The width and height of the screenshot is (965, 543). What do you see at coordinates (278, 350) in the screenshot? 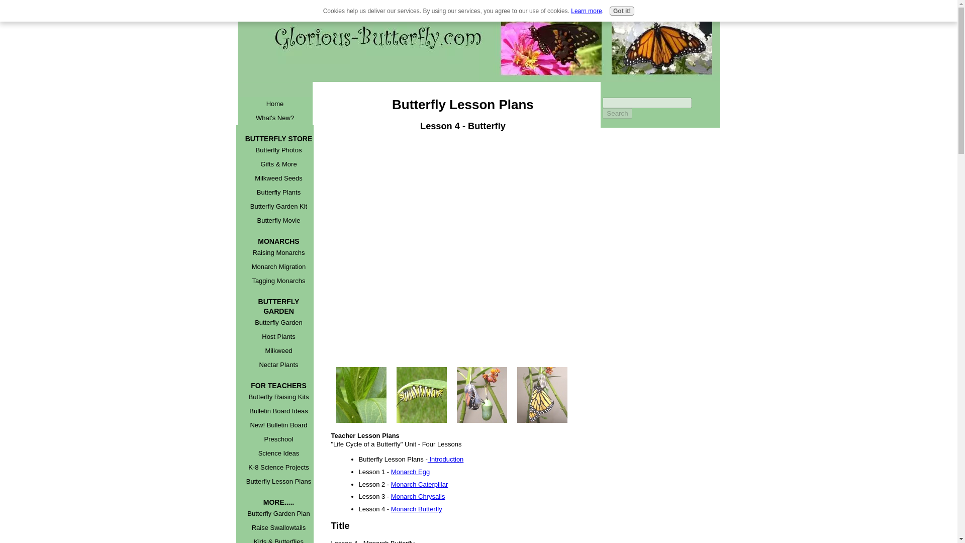
I see `Milkweed` at bounding box center [278, 350].